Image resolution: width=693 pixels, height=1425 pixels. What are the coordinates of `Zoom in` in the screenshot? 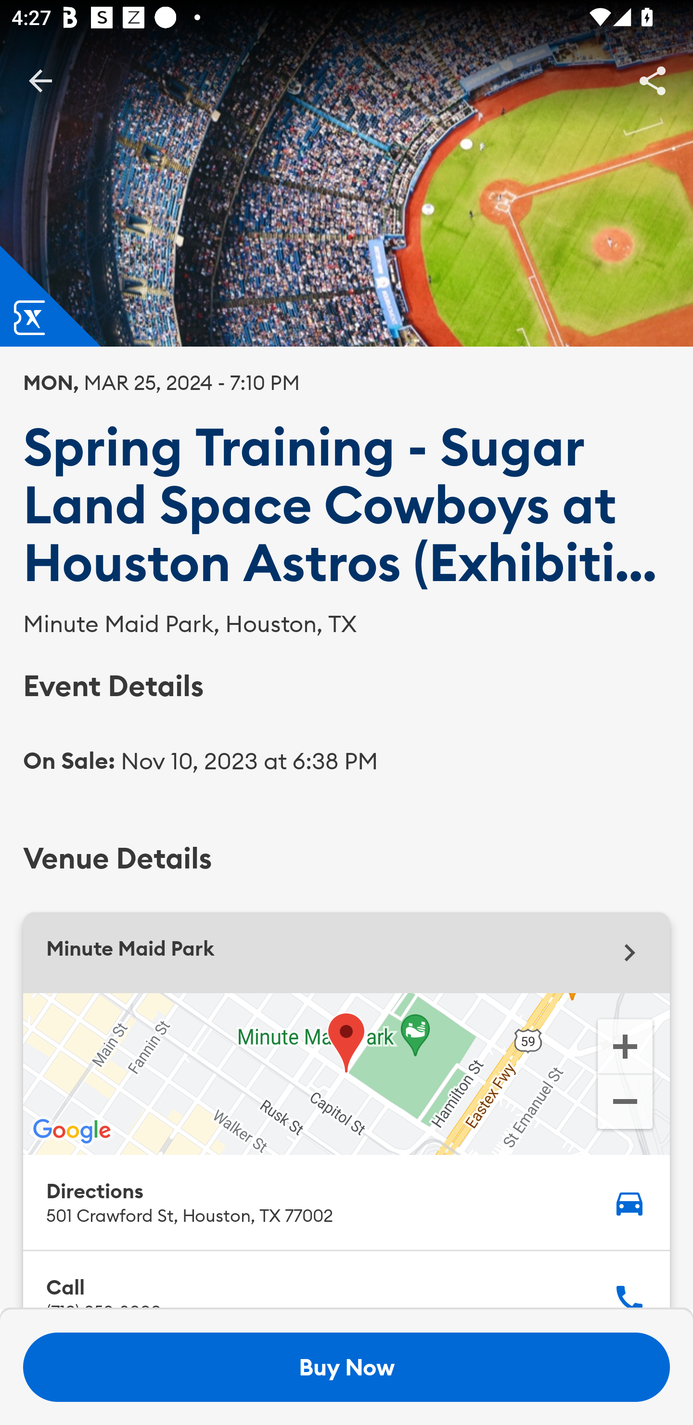 It's located at (625, 1045).